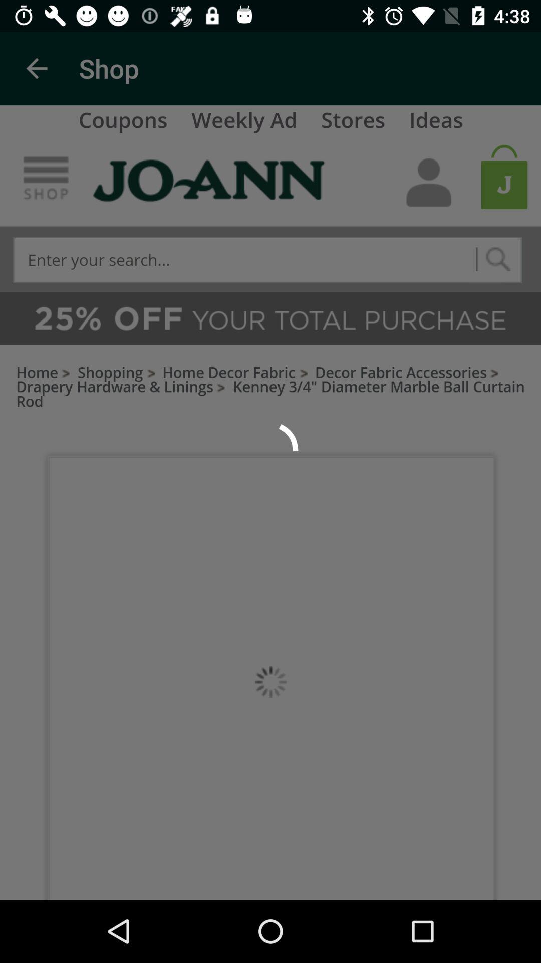 The height and width of the screenshot is (963, 541). I want to click on launch the item to the left of the shop item, so click(37, 68).